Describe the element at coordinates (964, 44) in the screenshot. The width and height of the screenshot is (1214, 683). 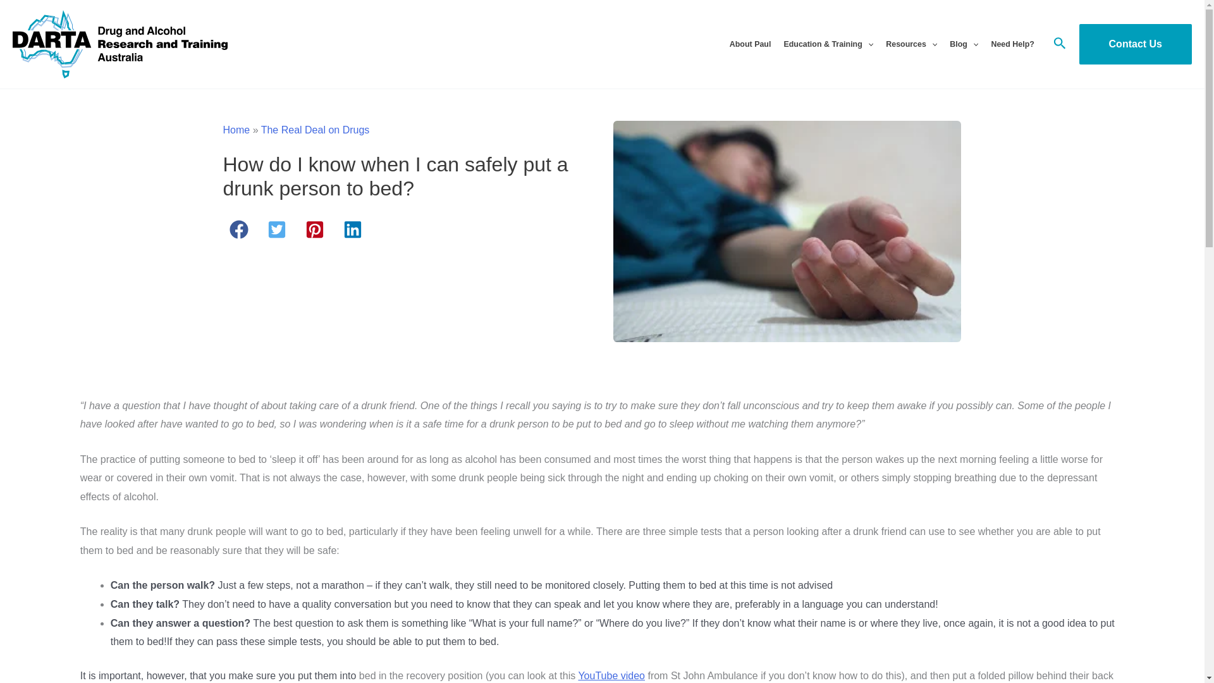
I see `Blog` at that location.